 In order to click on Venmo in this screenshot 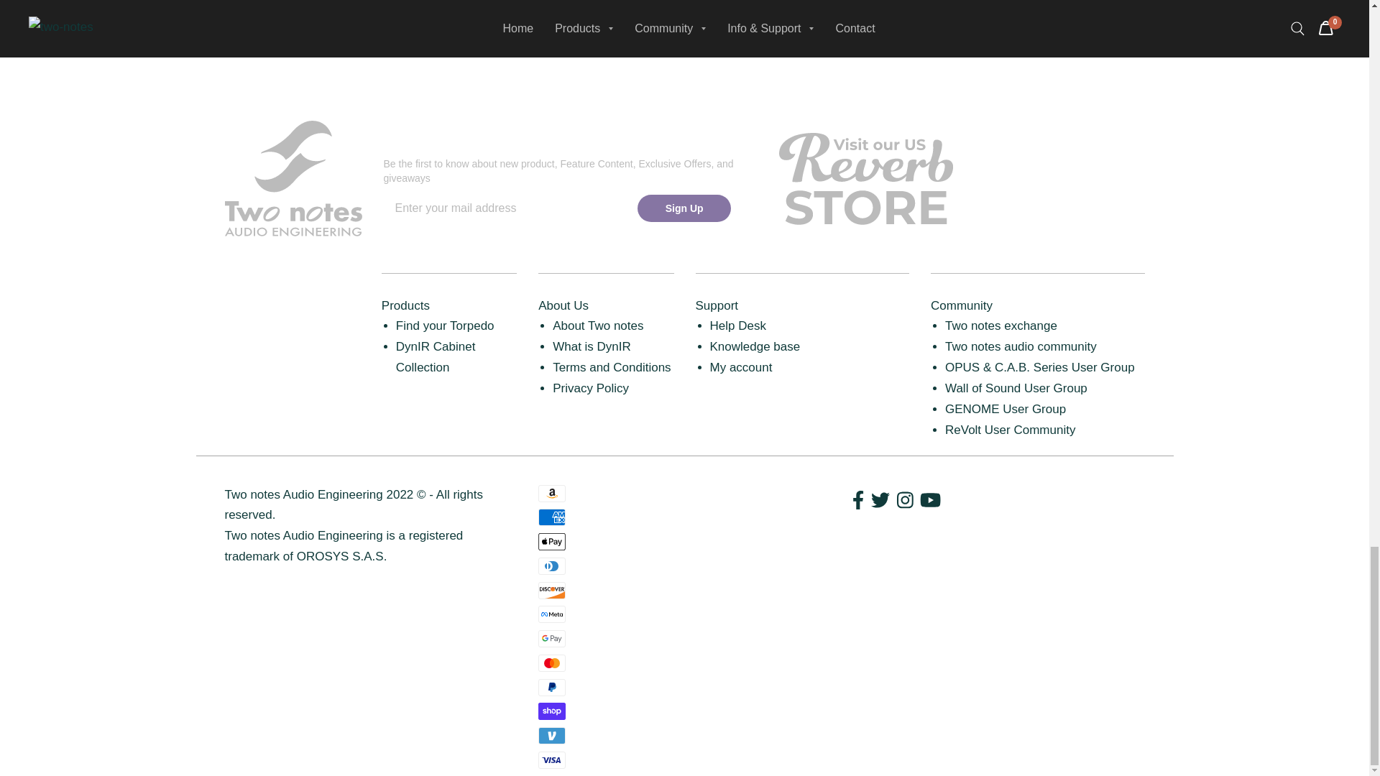, I will do `click(552, 735)`.